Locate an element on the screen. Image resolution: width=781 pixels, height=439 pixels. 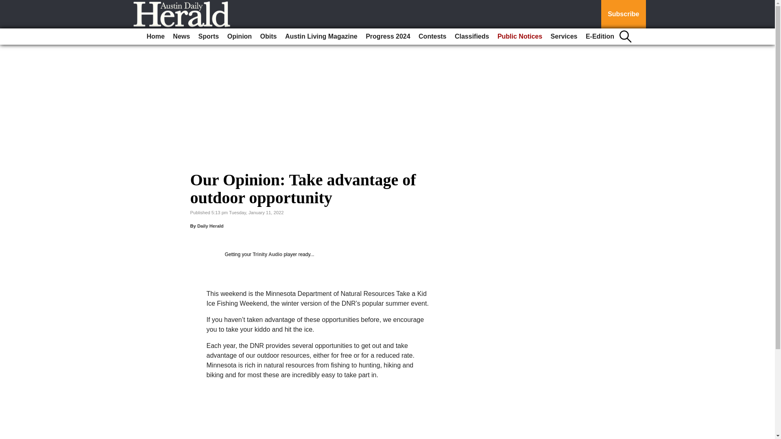
Contests is located at coordinates (432, 37).